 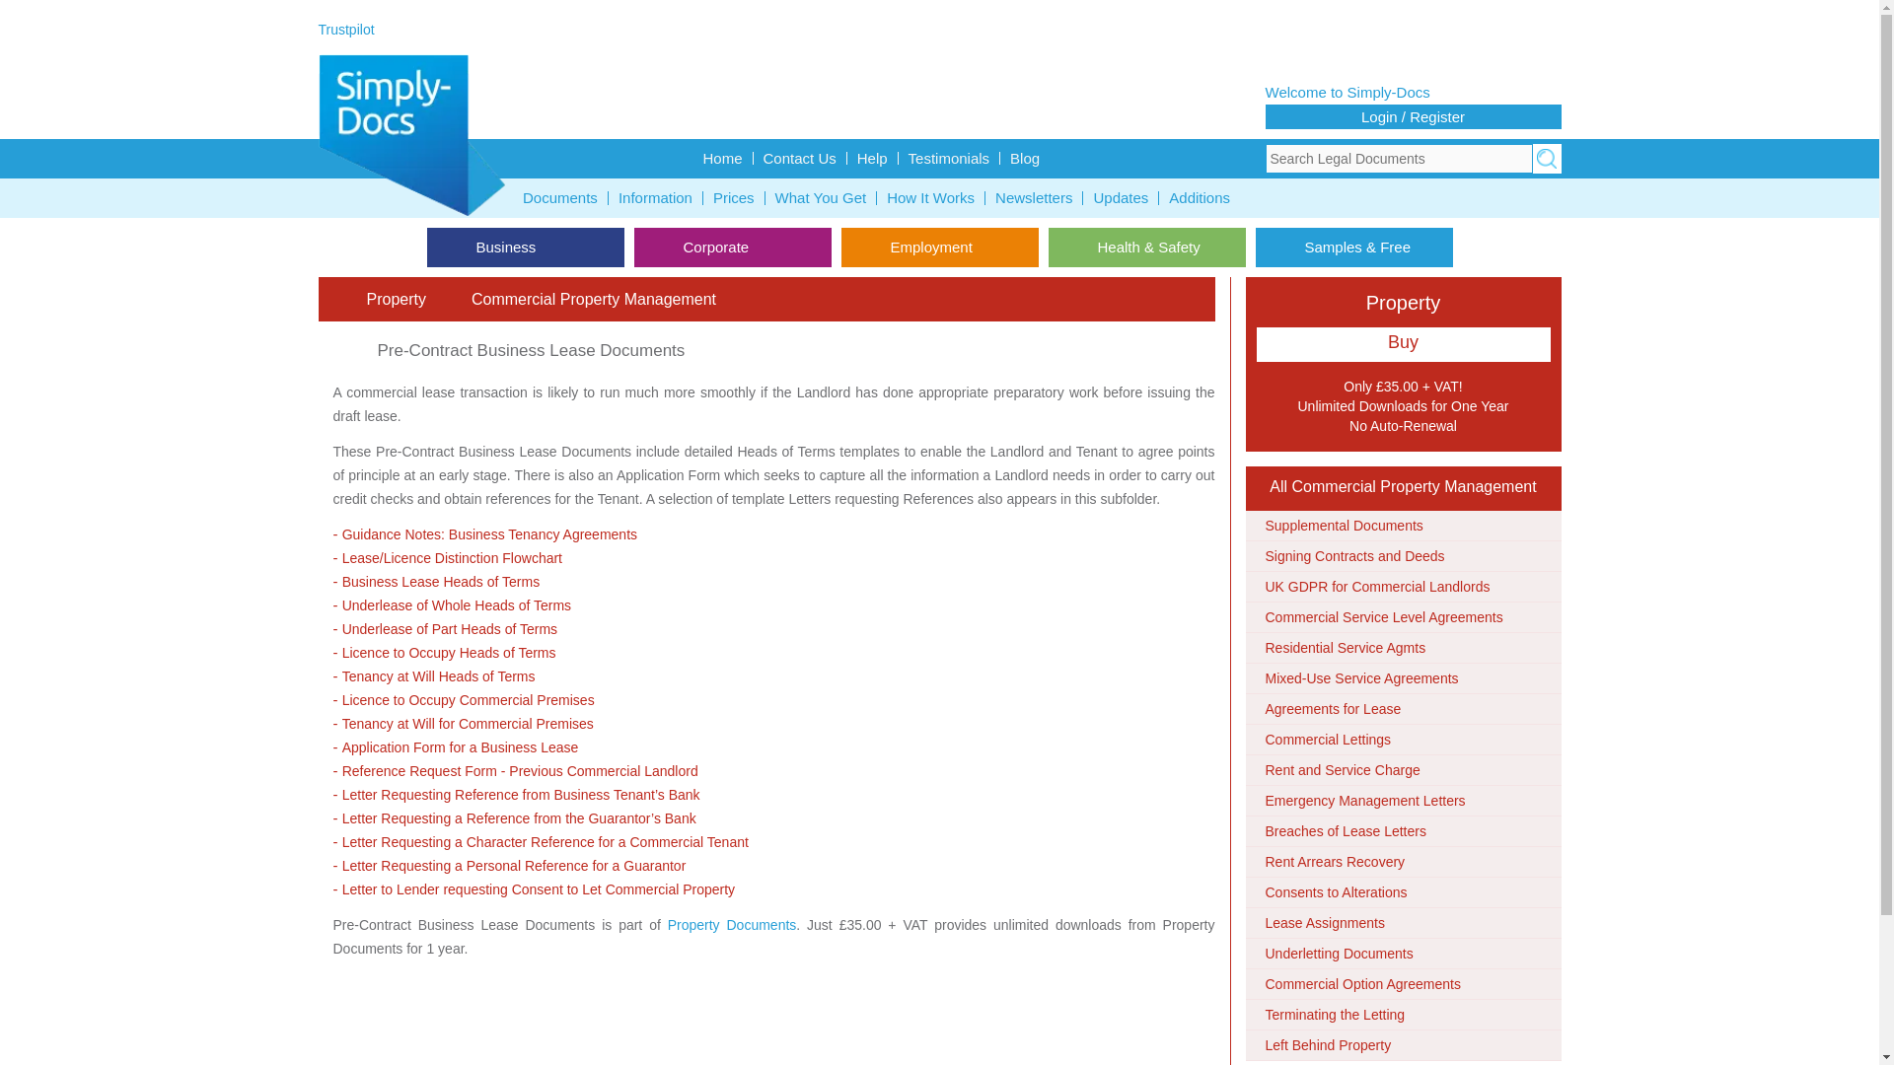 I want to click on Contact Us, so click(x=800, y=158).